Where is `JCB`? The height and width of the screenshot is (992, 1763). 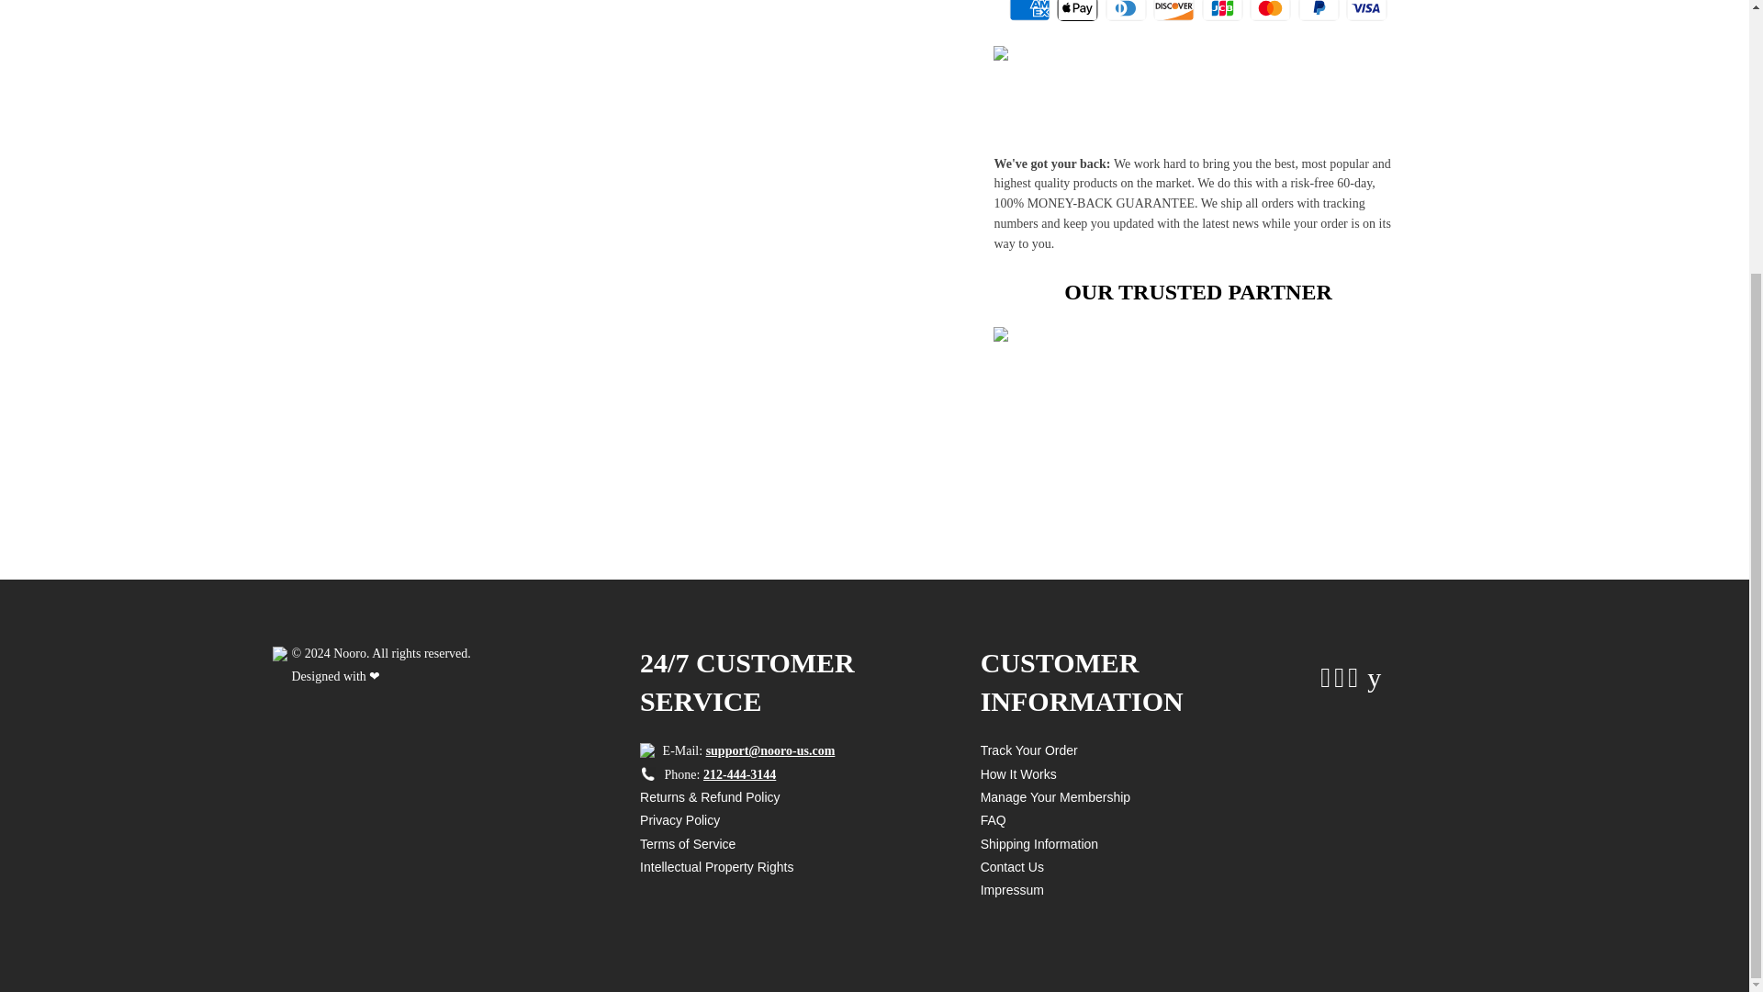 JCB is located at coordinates (1222, 10).